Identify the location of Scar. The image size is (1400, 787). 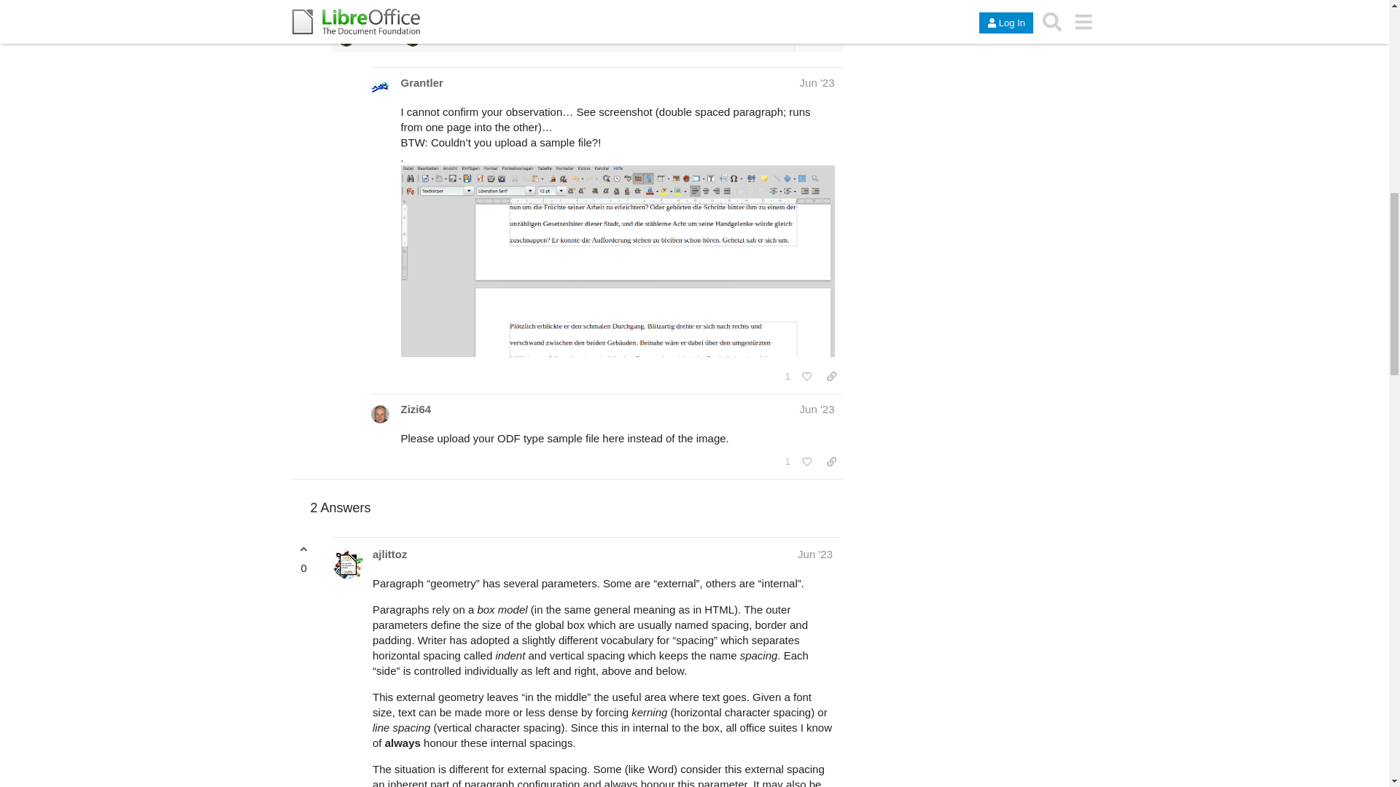
(640, 31).